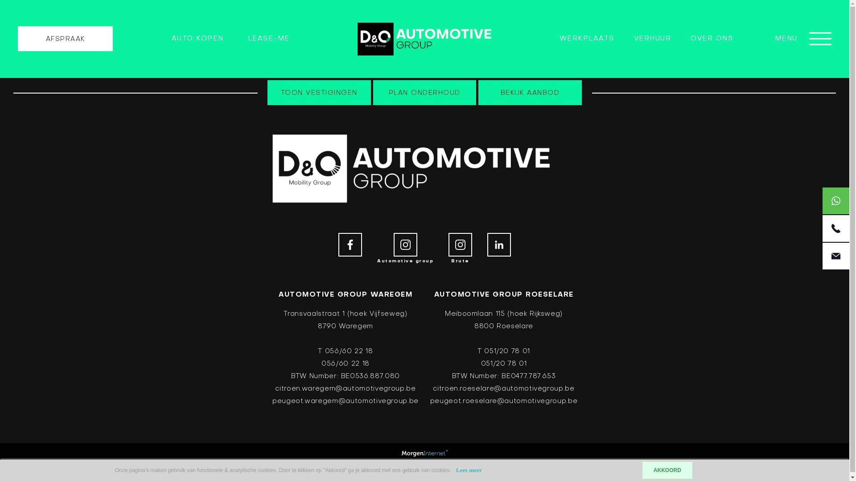  I want to click on Lees meer, so click(469, 470).